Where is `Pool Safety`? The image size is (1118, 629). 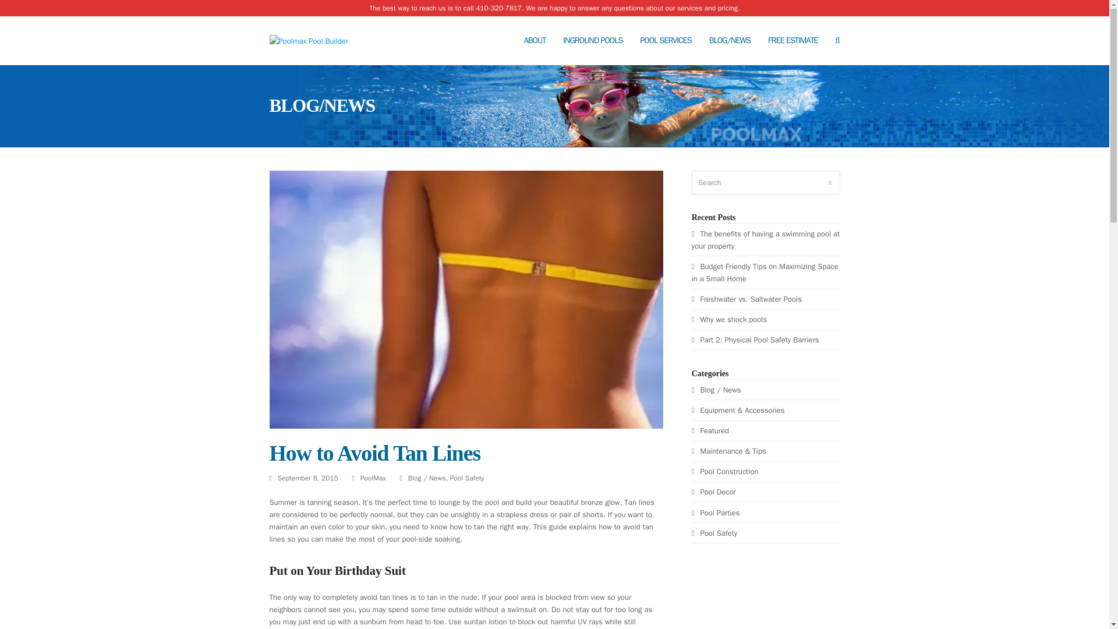 Pool Safety is located at coordinates (467, 478).